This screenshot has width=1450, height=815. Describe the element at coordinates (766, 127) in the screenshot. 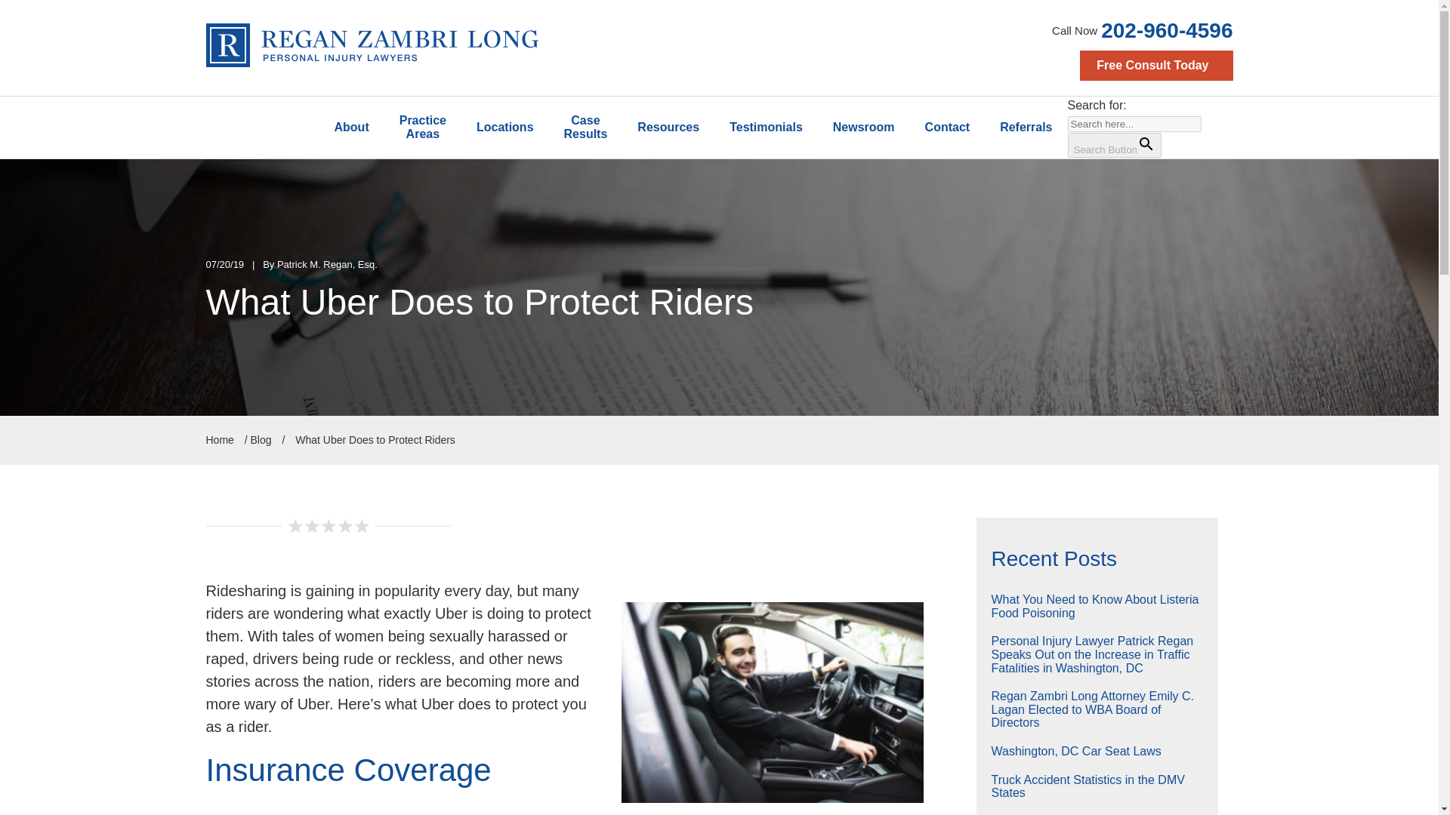

I see `Testimonials` at that location.